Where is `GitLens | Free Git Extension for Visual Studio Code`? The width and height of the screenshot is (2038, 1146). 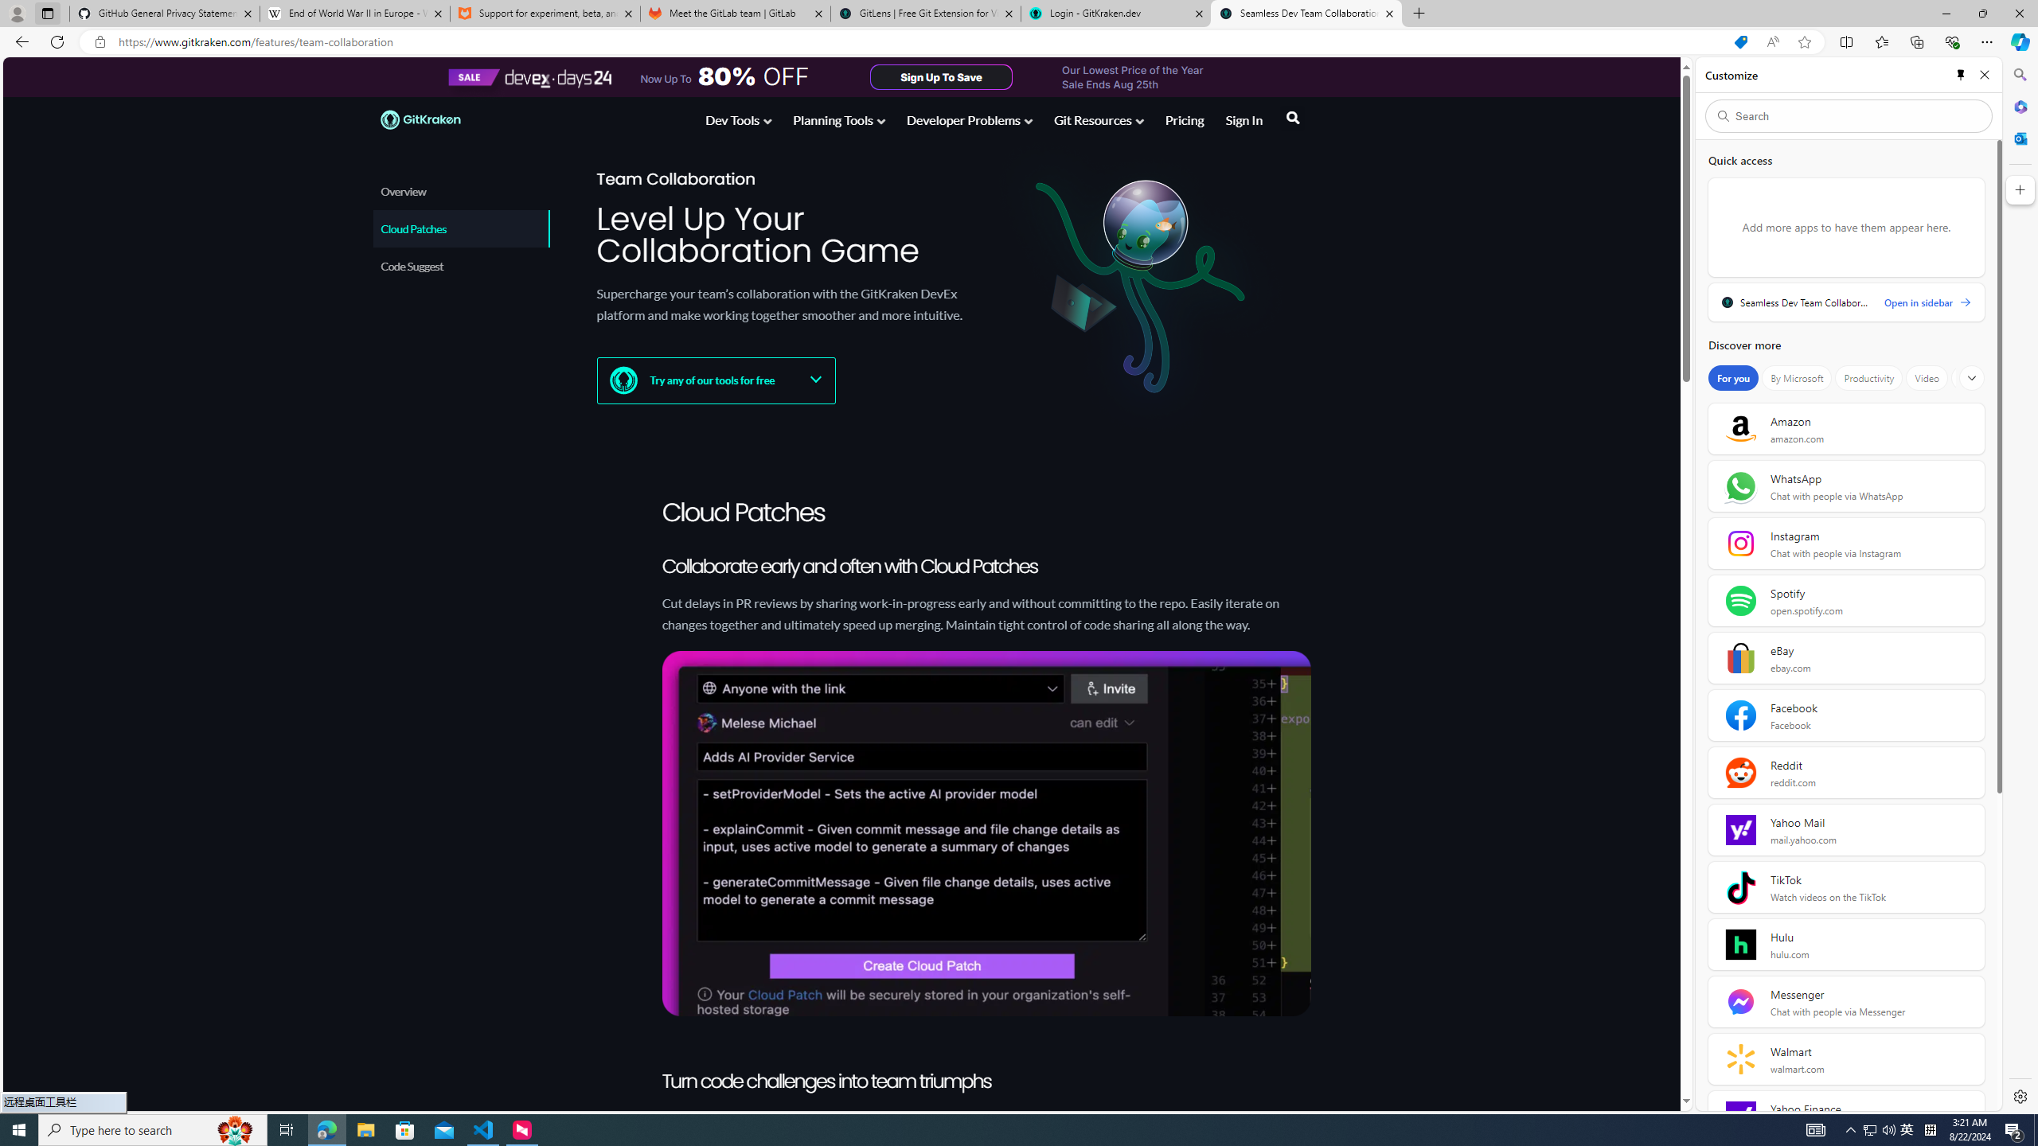
GitLens | Free Git Extension for Visual Studio Code is located at coordinates (925, 14).